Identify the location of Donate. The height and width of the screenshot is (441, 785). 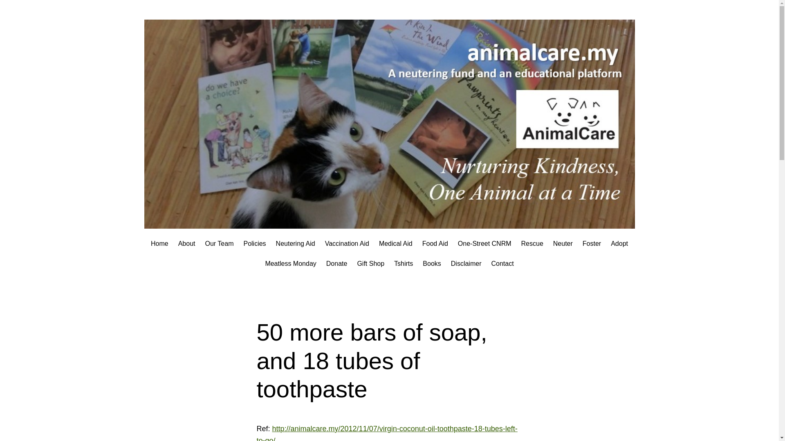
(337, 263).